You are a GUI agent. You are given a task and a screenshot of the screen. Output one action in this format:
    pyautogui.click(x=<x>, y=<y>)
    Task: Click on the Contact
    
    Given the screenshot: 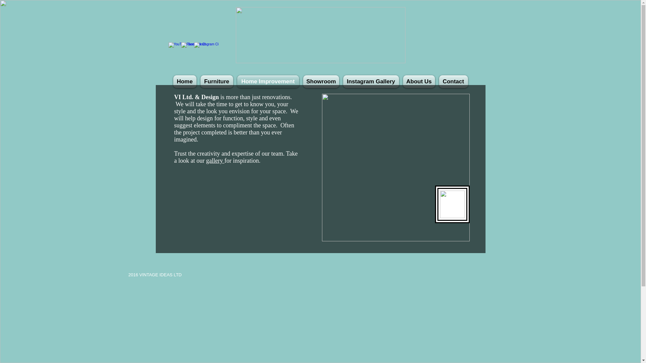 What is the action you would take?
    pyautogui.click(x=453, y=81)
    